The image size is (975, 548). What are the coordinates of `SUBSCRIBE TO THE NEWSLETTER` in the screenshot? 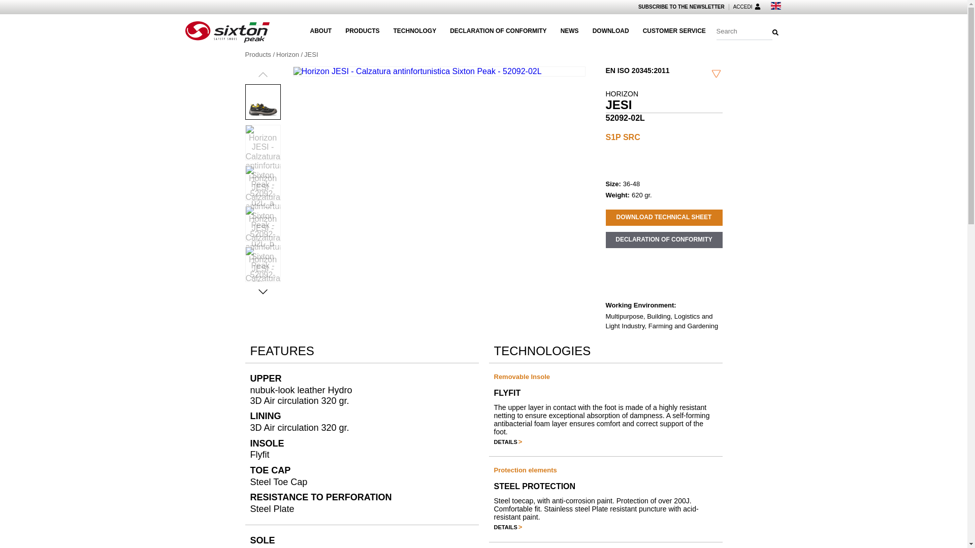 It's located at (681, 7).